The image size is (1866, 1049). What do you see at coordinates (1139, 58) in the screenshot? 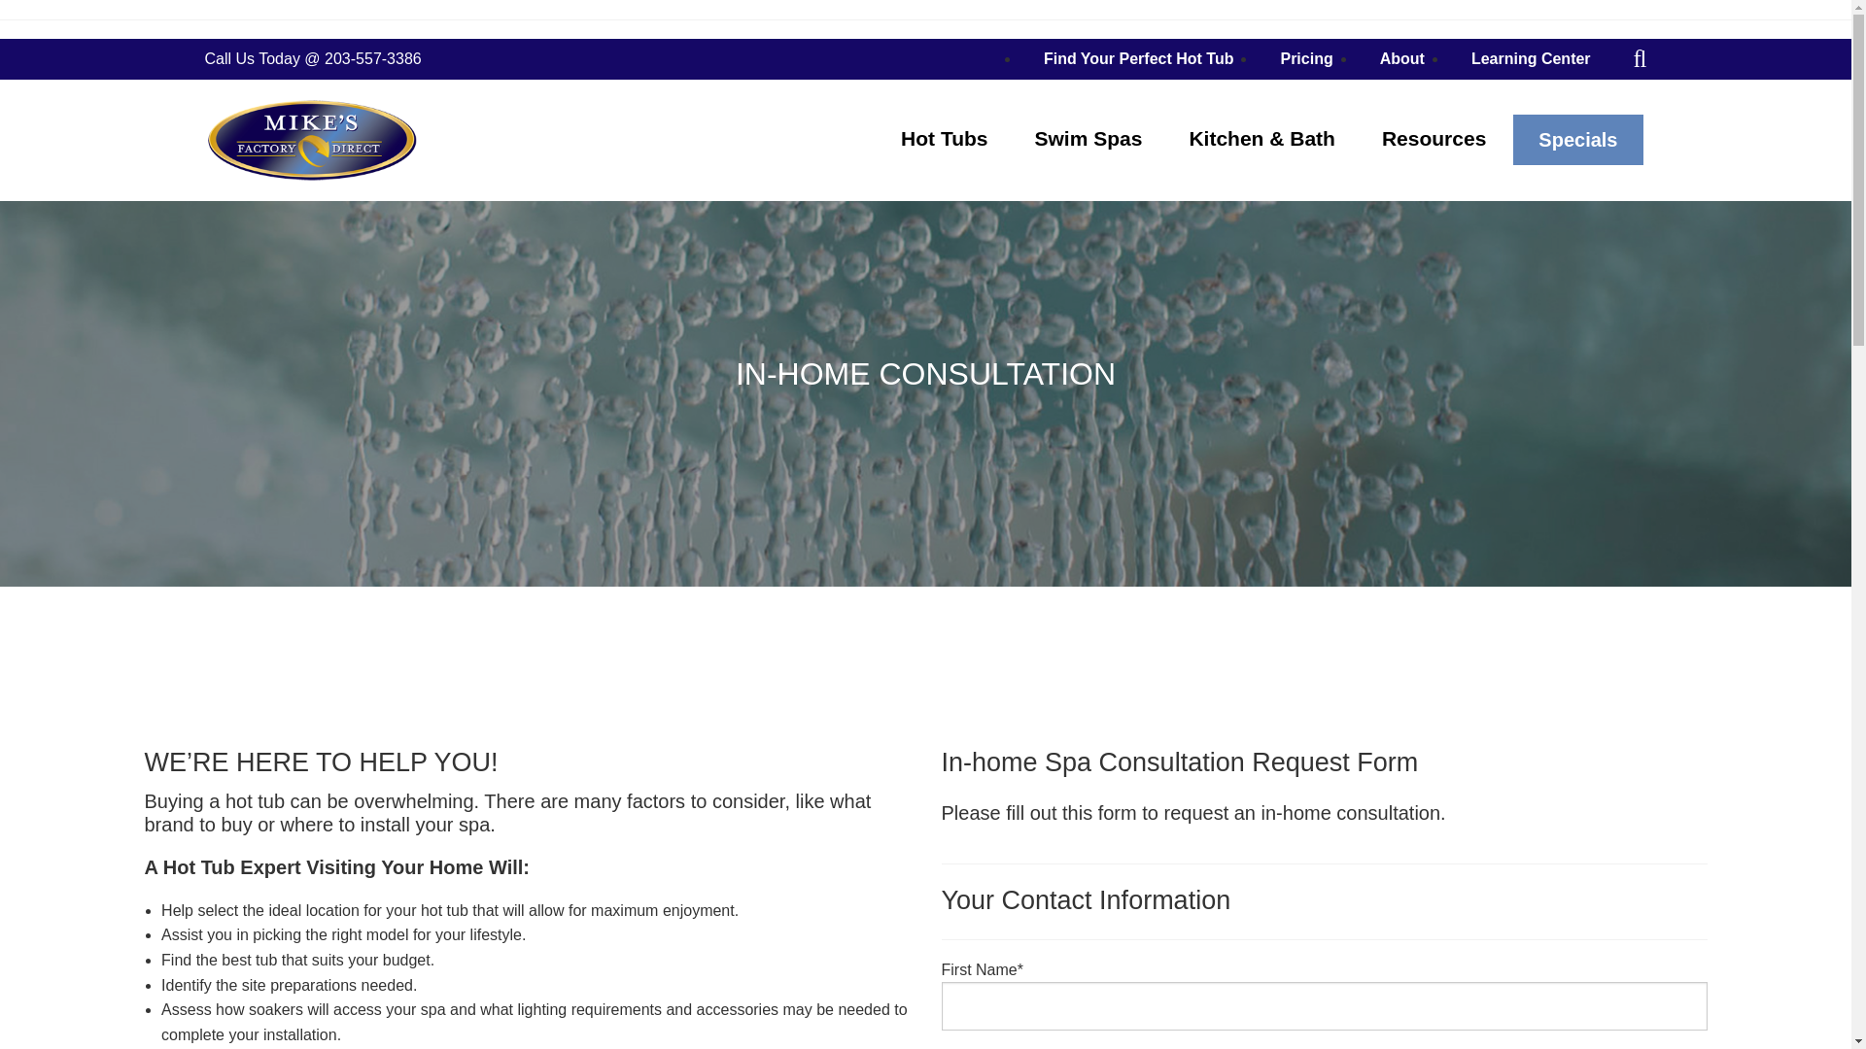
I see `Find Your Perfect Hot Tub` at bounding box center [1139, 58].